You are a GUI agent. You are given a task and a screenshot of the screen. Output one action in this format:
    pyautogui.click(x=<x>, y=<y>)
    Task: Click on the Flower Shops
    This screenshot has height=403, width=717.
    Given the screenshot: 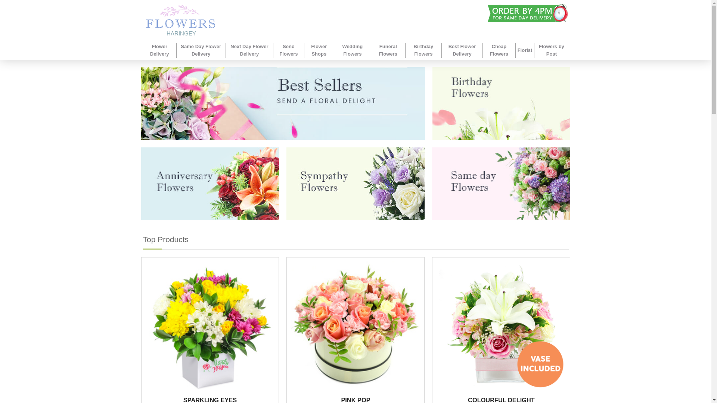 What is the action you would take?
    pyautogui.click(x=319, y=50)
    